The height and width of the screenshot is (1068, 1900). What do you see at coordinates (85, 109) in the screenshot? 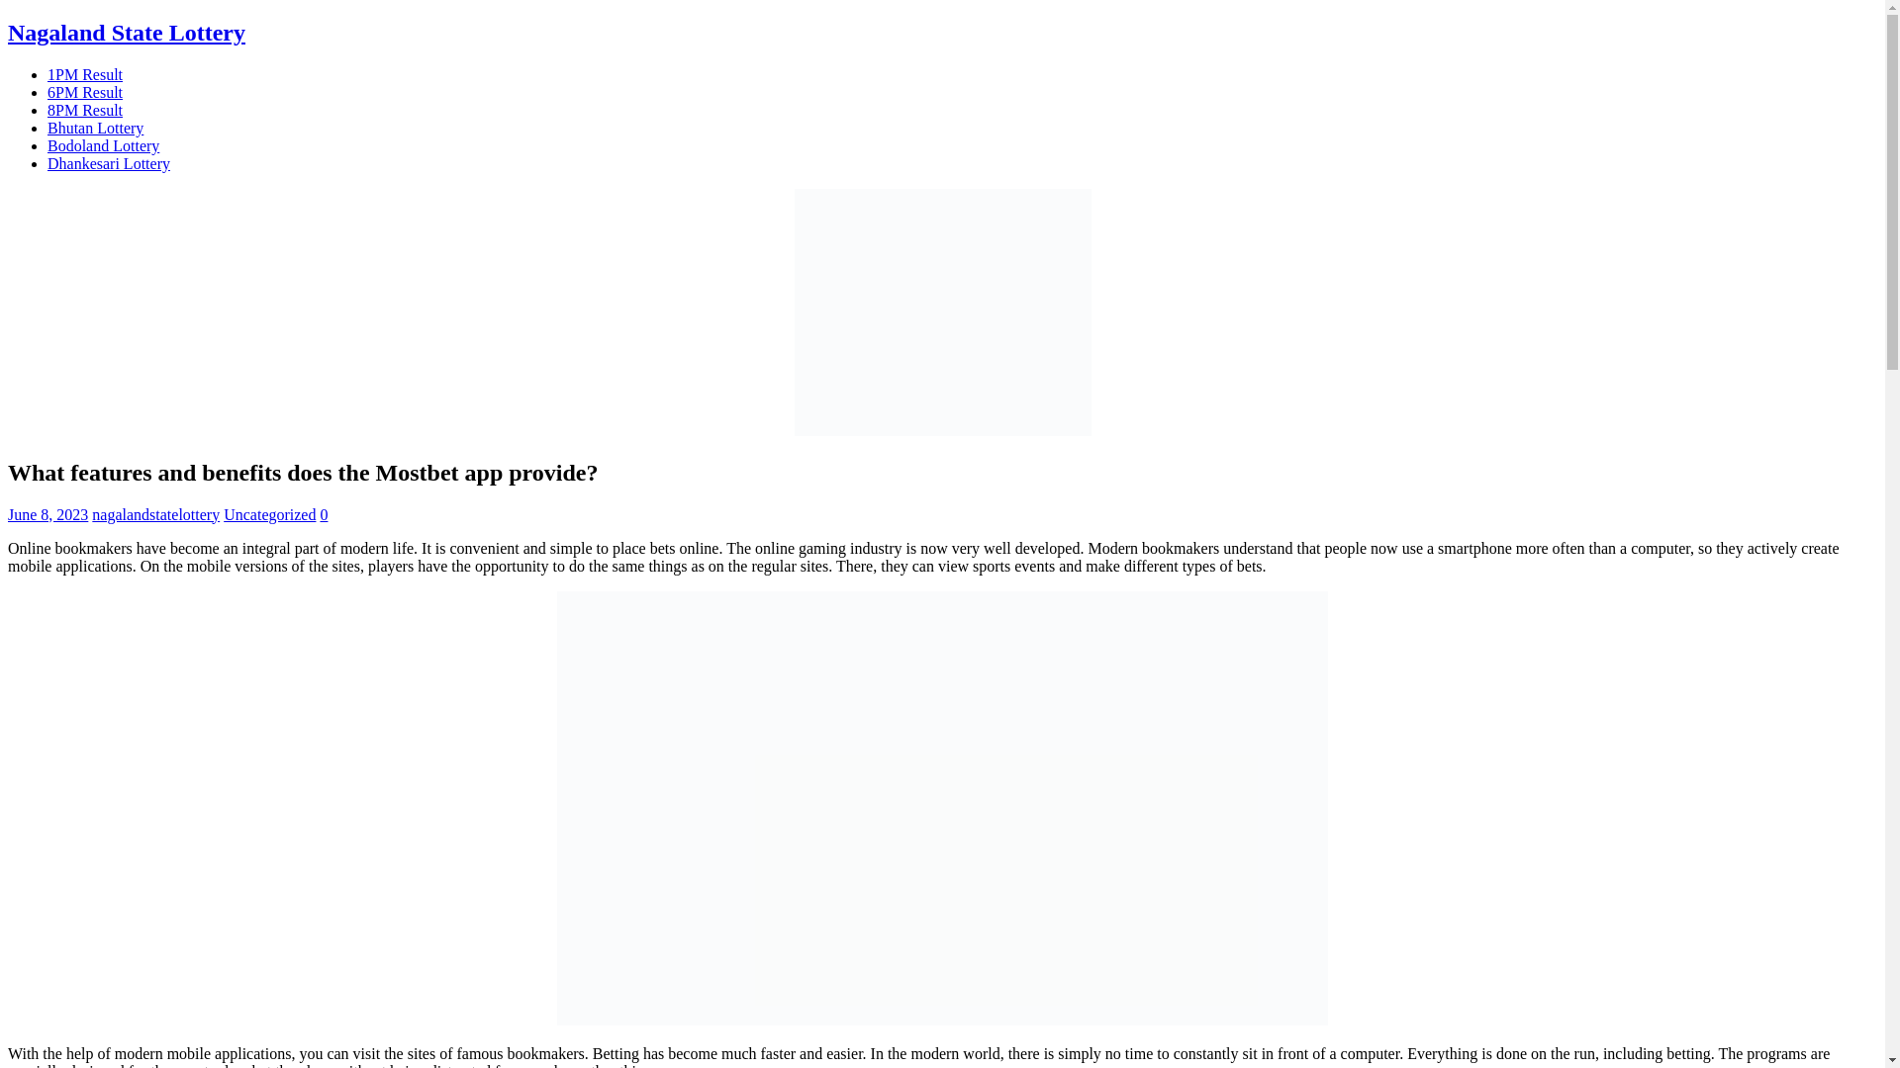
I see `8PM Result` at bounding box center [85, 109].